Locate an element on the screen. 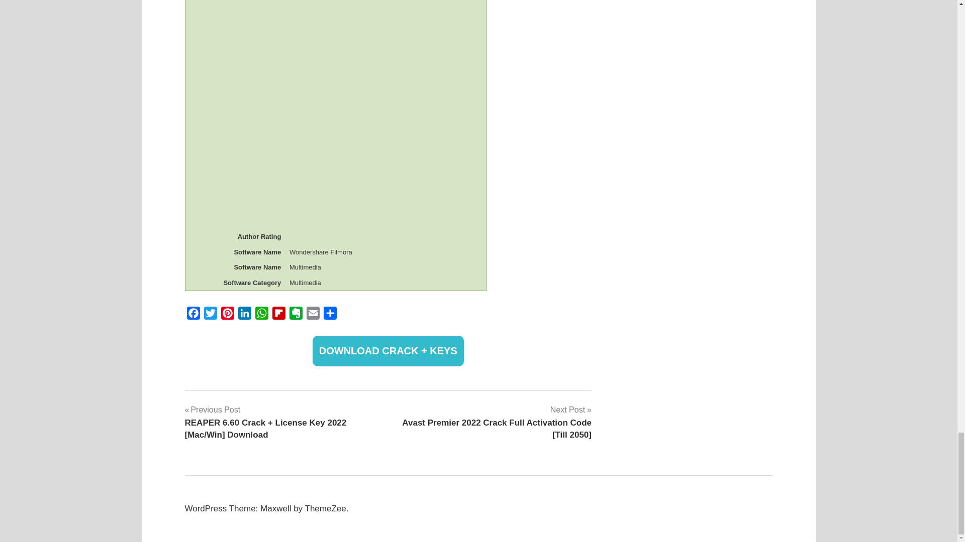 This screenshot has width=965, height=542. Email is located at coordinates (313, 315).